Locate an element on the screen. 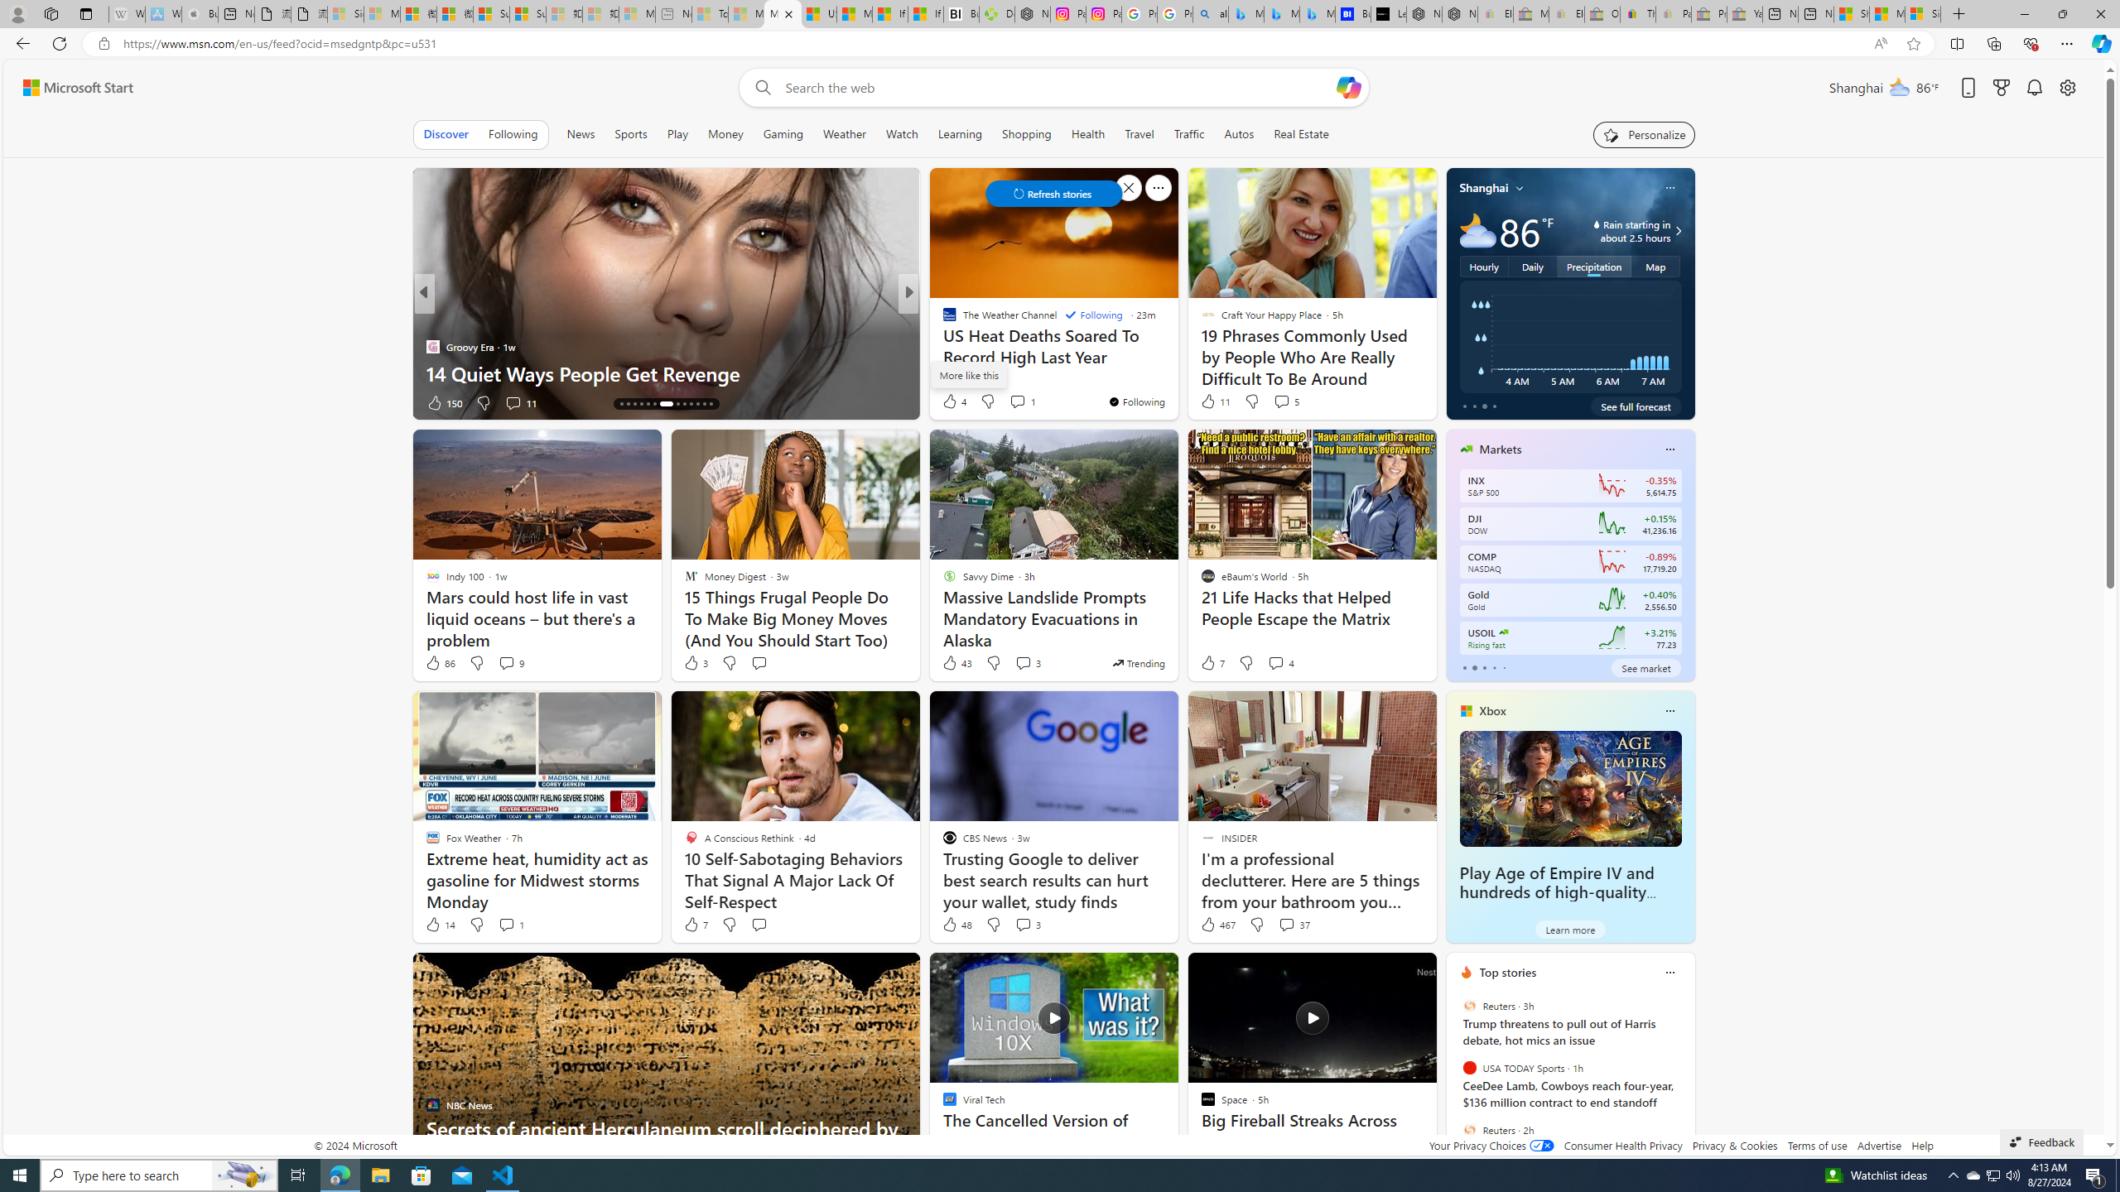  Advertise is located at coordinates (1879, 1146).